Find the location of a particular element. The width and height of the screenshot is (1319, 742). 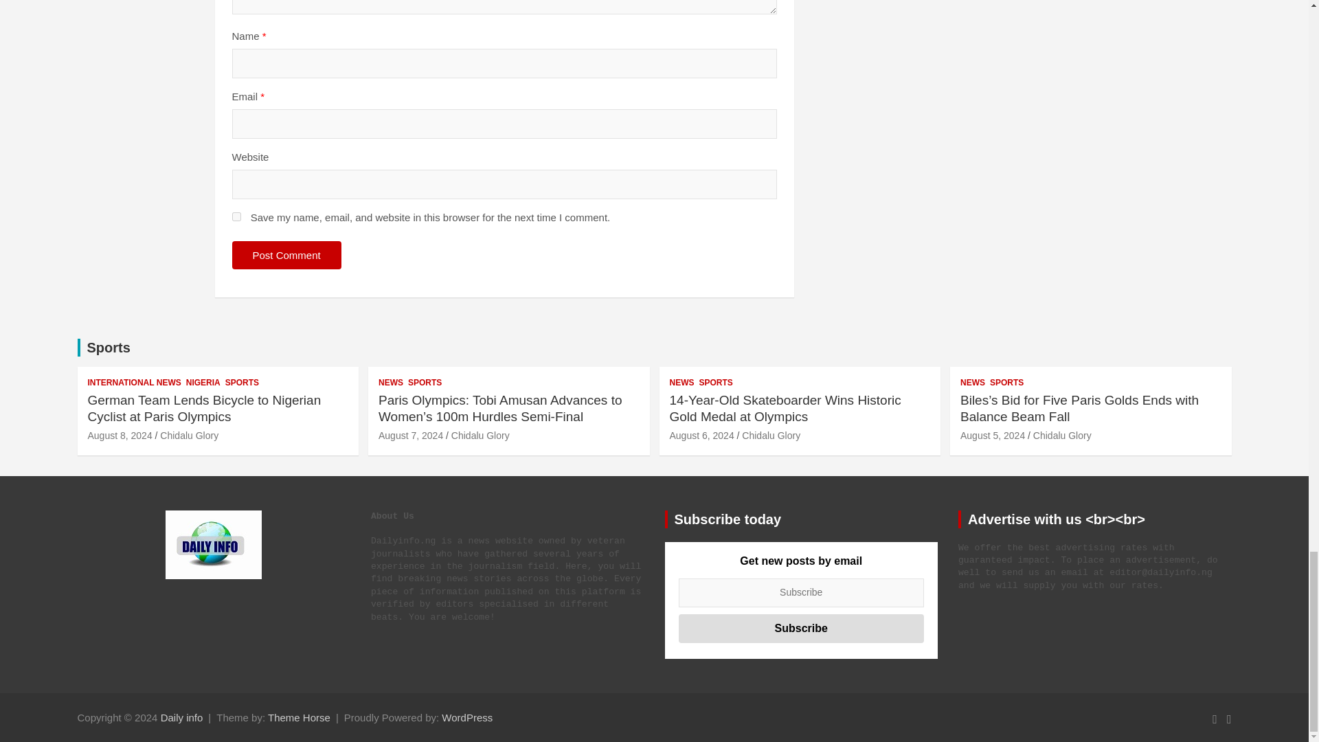

Subscribe is located at coordinates (801, 629).